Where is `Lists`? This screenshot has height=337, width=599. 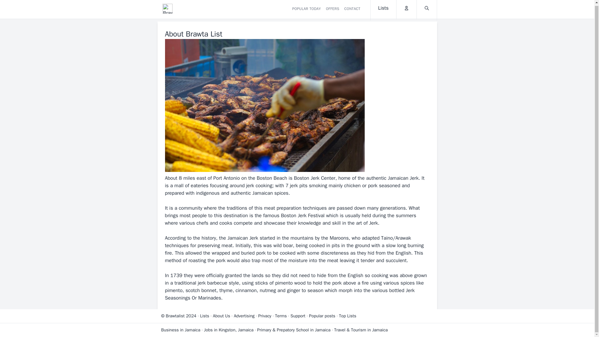
Lists is located at coordinates (205, 316).